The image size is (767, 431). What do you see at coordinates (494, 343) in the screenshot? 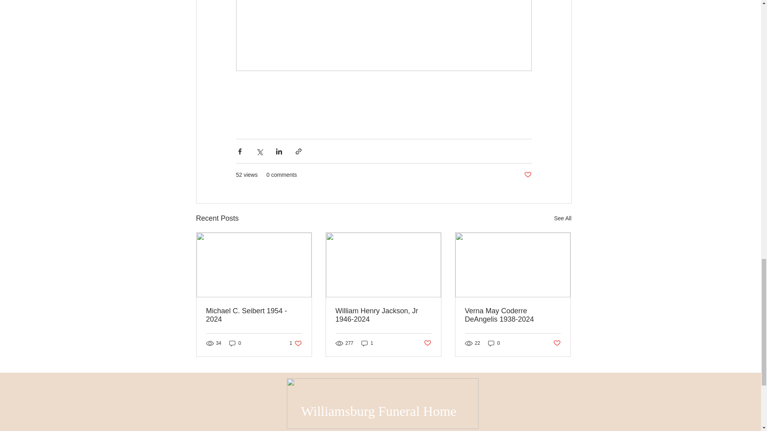
I see `See All` at bounding box center [494, 343].